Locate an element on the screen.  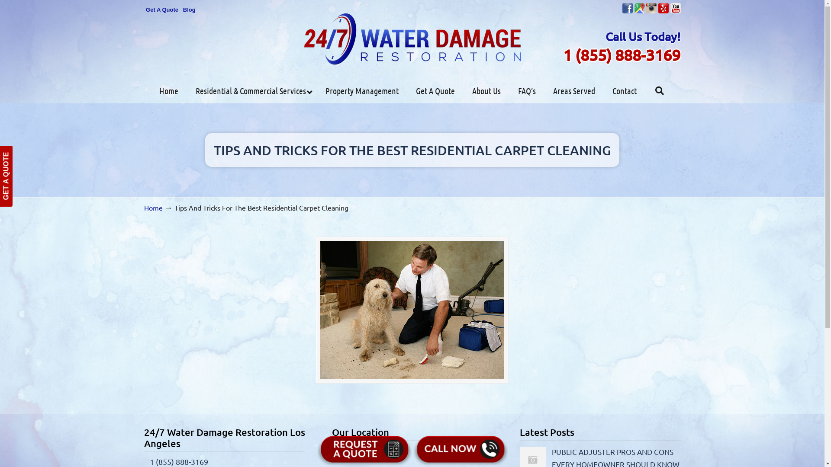
YouTube is located at coordinates (675, 11).